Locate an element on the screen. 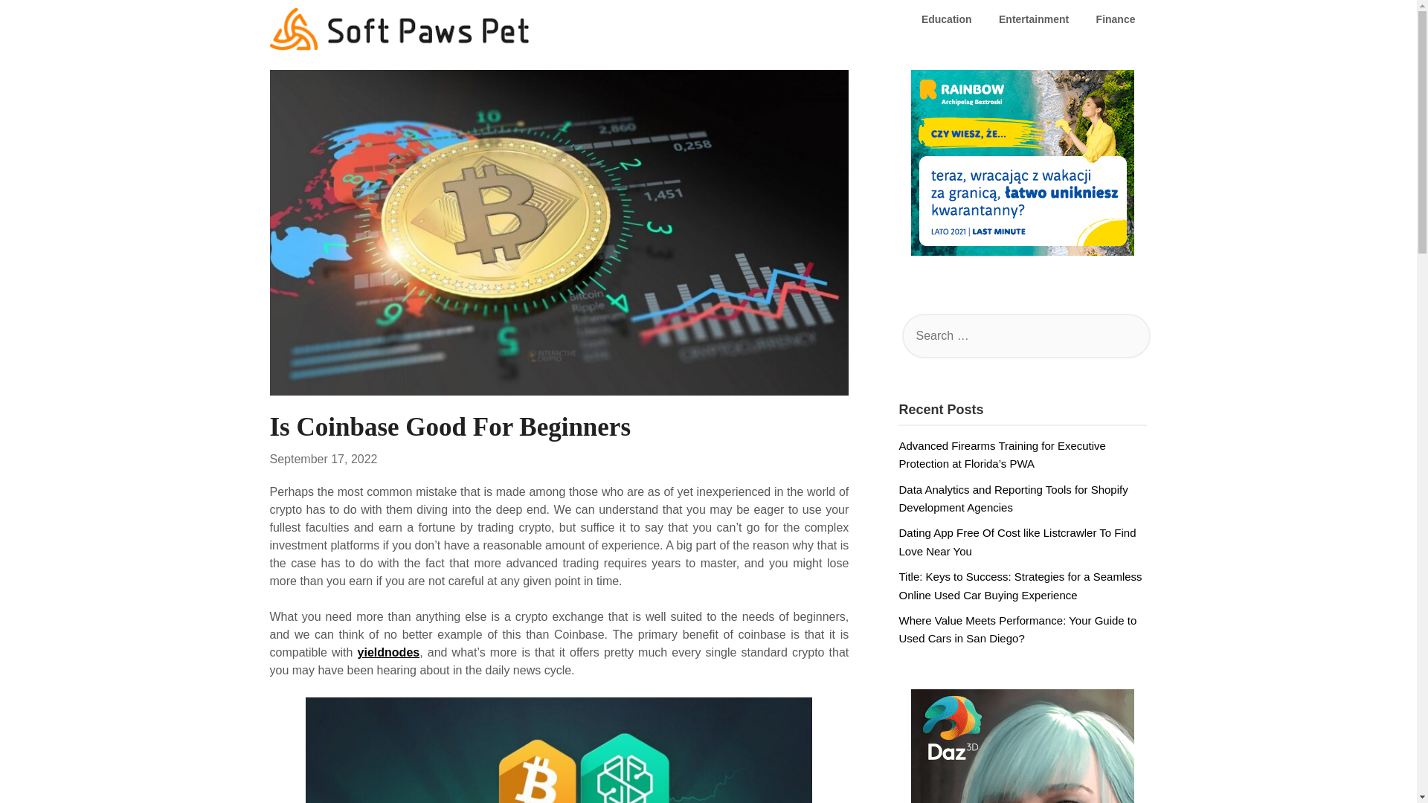 The width and height of the screenshot is (1428, 803). Entertainment is located at coordinates (1034, 19).